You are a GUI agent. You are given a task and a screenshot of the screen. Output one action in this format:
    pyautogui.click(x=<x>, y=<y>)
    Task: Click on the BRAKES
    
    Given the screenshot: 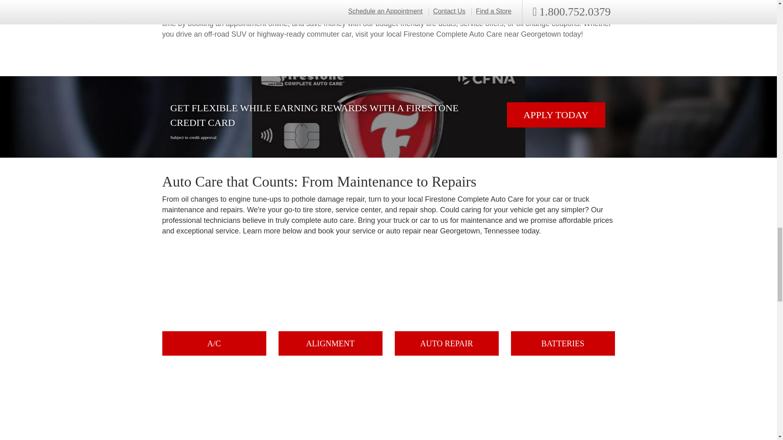 What is the action you would take?
    pyautogui.click(x=214, y=403)
    